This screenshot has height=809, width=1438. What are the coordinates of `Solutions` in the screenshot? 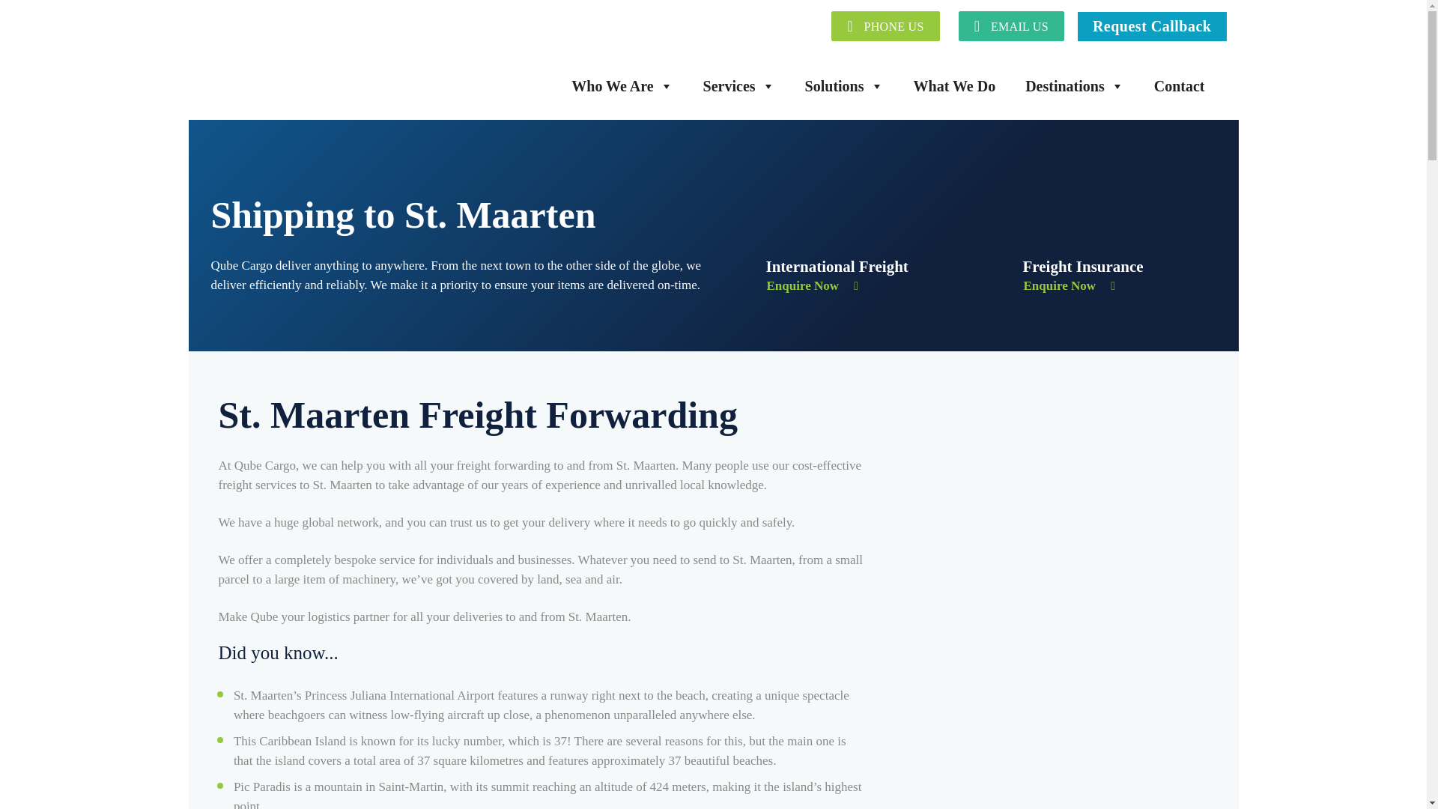 It's located at (845, 86).